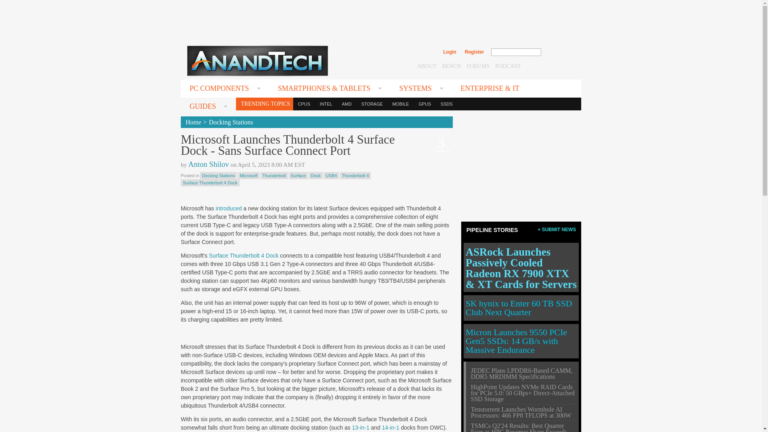  What do you see at coordinates (450, 52) in the screenshot?
I see `Login` at bounding box center [450, 52].